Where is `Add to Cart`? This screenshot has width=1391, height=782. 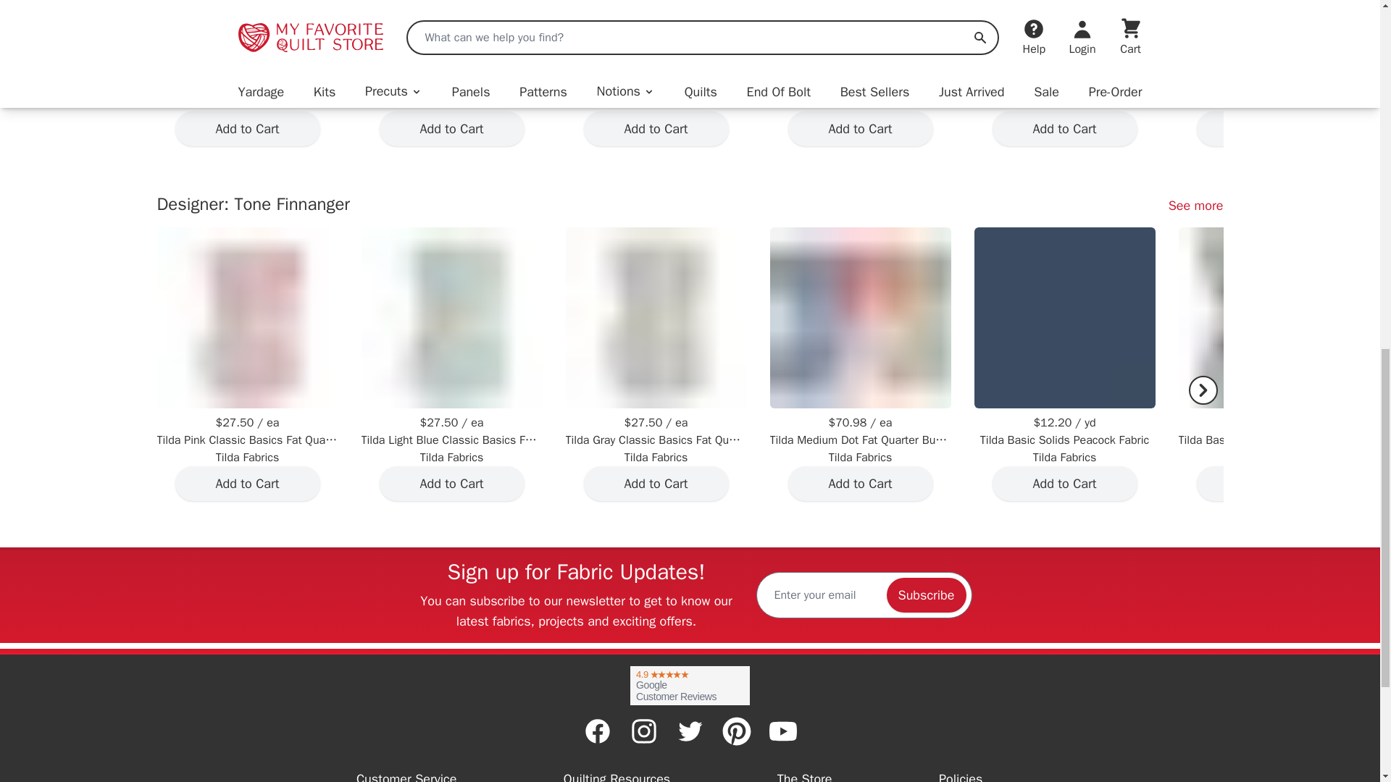 Add to Cart is located at coordinates (1065, 129).